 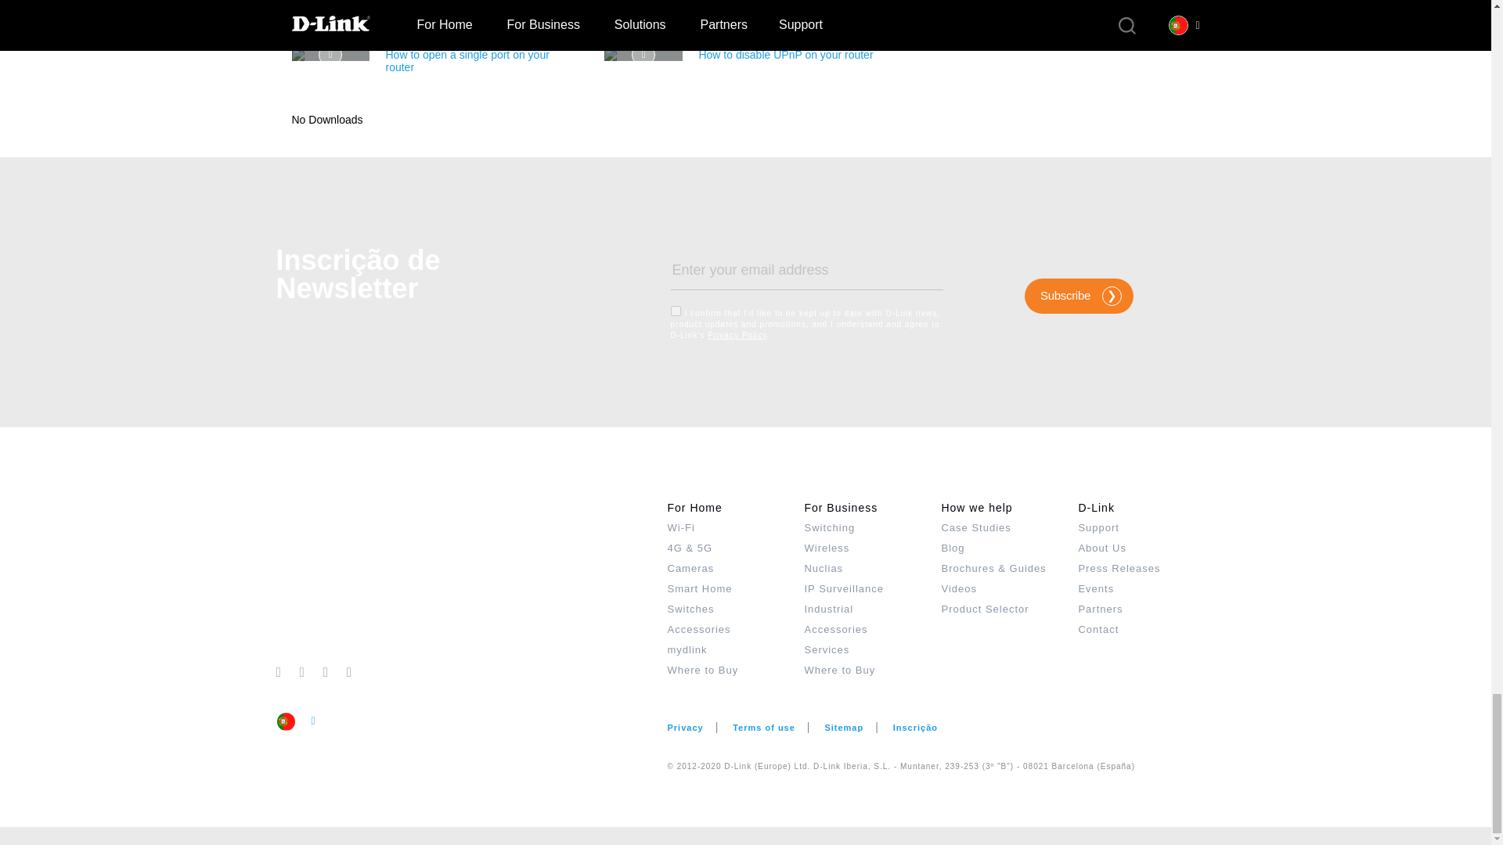 What do you see at coordinates (675, 310) in the screenshot?
I see `True` at bounding box center [675, 310].